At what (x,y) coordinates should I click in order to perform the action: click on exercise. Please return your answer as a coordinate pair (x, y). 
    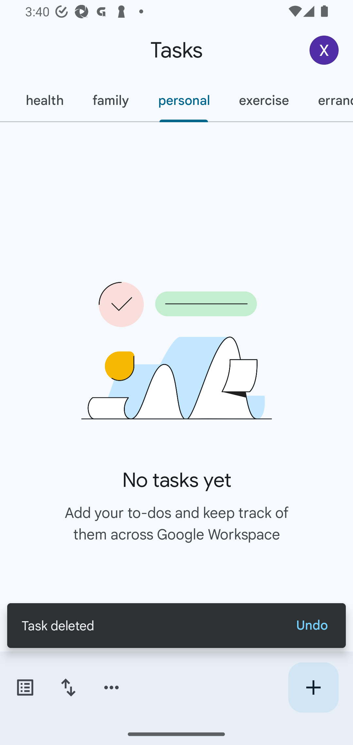
    Looking at the image, I should click on (263, 100).